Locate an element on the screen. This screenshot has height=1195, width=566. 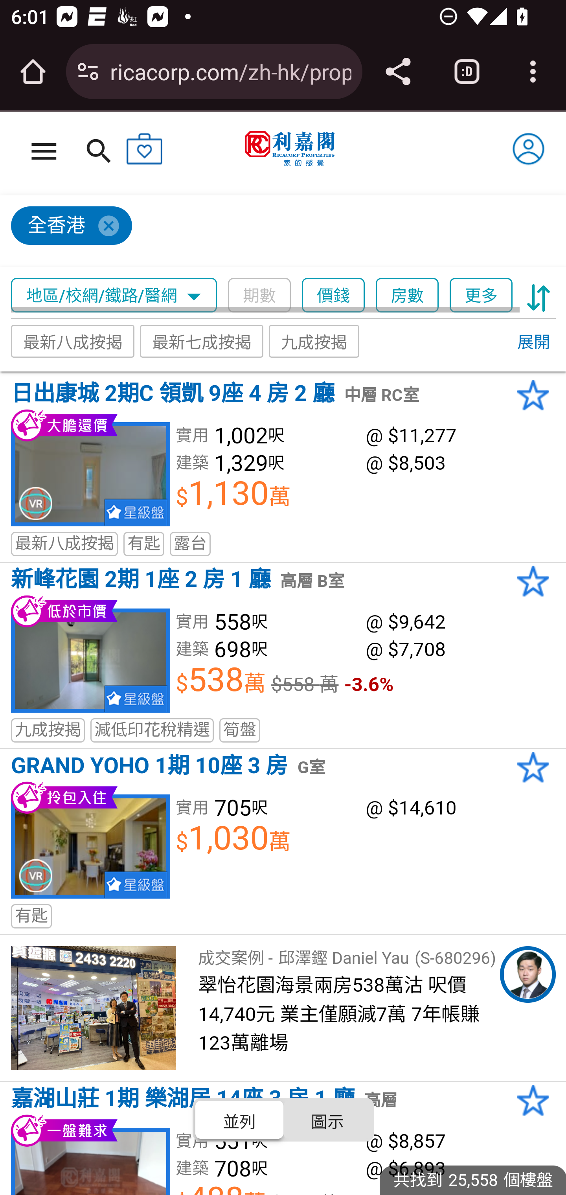
並列 is located at coordinates (240, 1119).